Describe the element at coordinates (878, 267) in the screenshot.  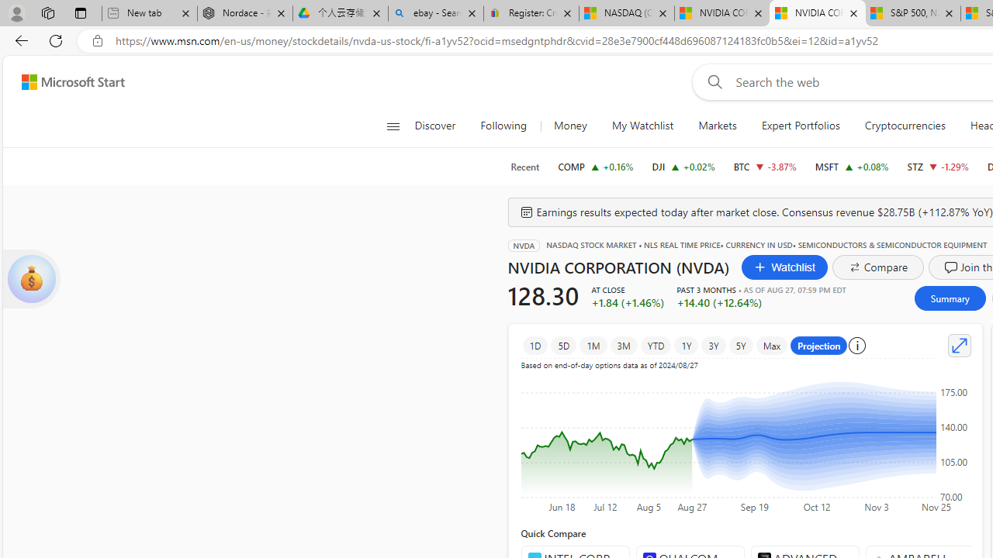
I see `Compare` at that location.